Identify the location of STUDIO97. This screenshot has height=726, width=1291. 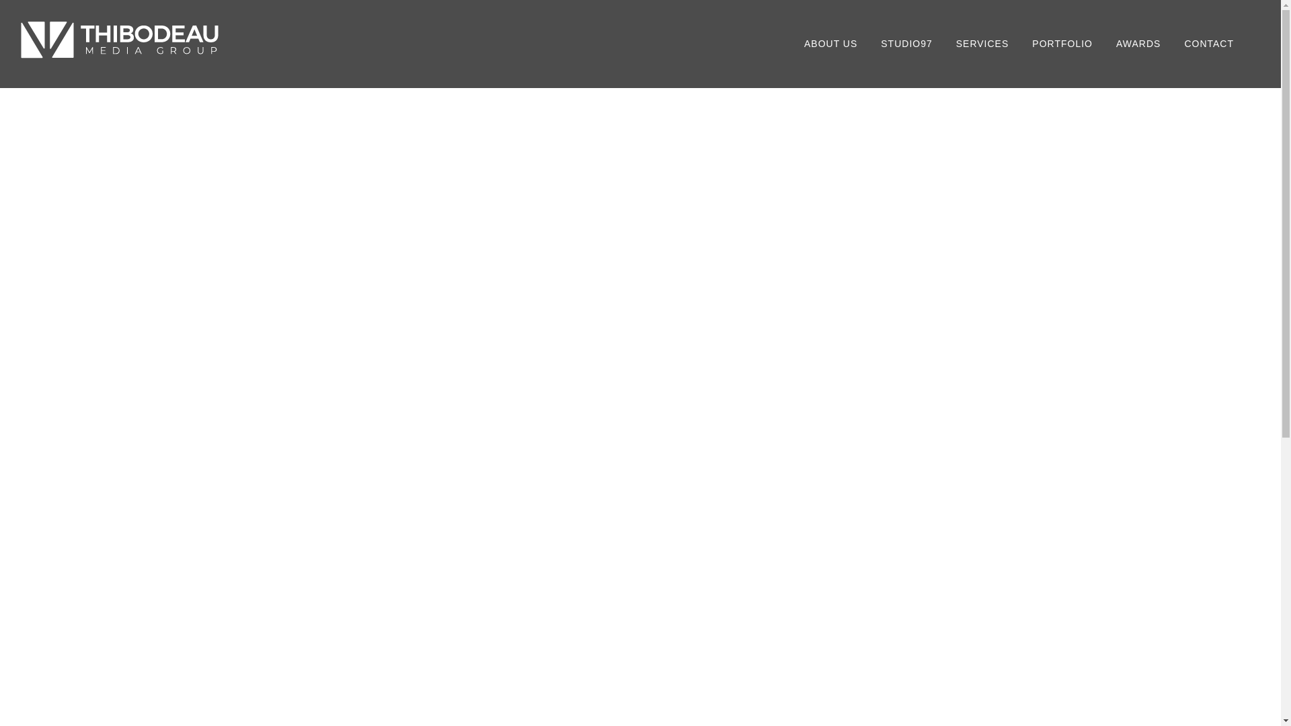
(906, 44).